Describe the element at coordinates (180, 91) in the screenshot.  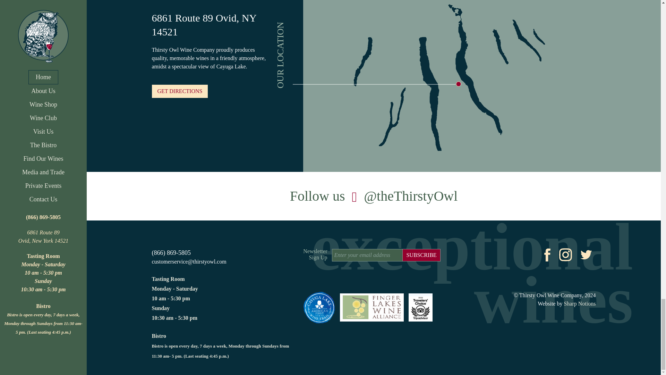
I see `GET DIRECTIONS` at that location.